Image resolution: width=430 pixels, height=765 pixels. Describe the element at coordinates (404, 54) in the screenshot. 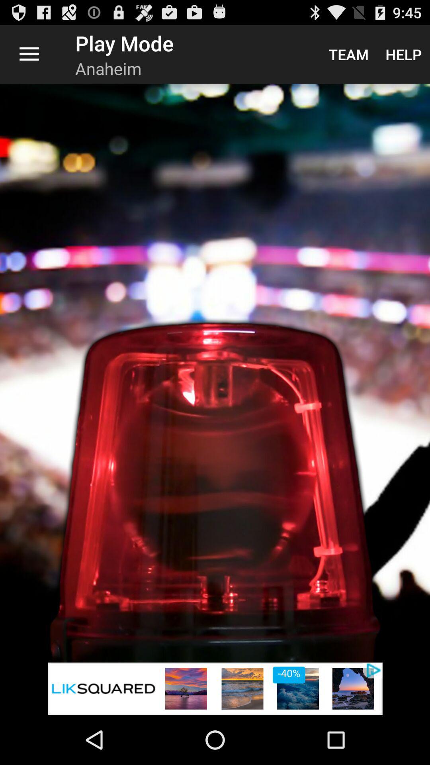

I see `press help` at that location.